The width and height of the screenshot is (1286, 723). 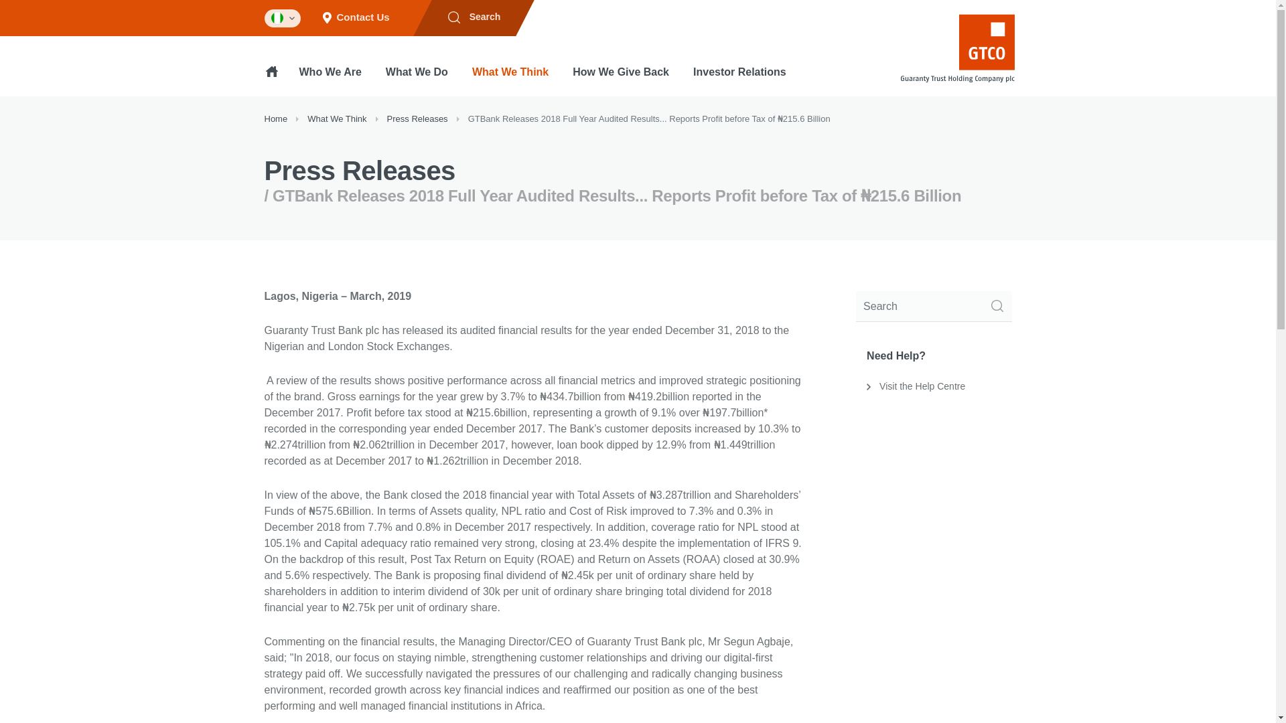 I want to click on What We Do, so click(x=417, y=80).